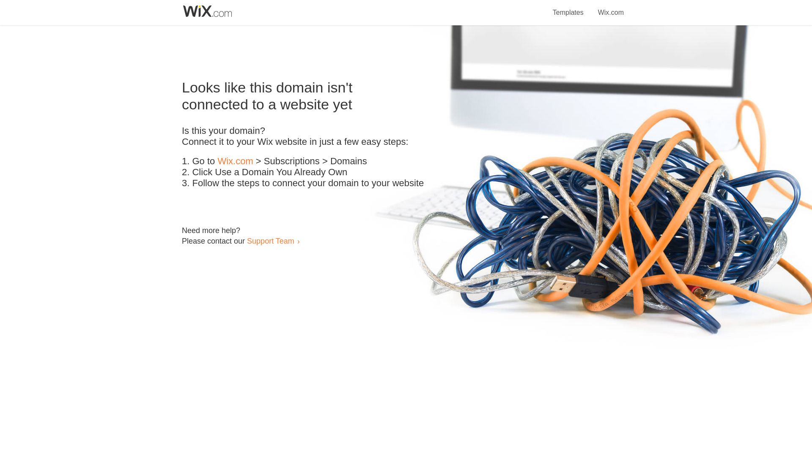 Image resolution: width=812 pixels, height=456 pixels. Describe the element at coordinates (235, 161) in the screenshot. I see `Wix.com` at that location.